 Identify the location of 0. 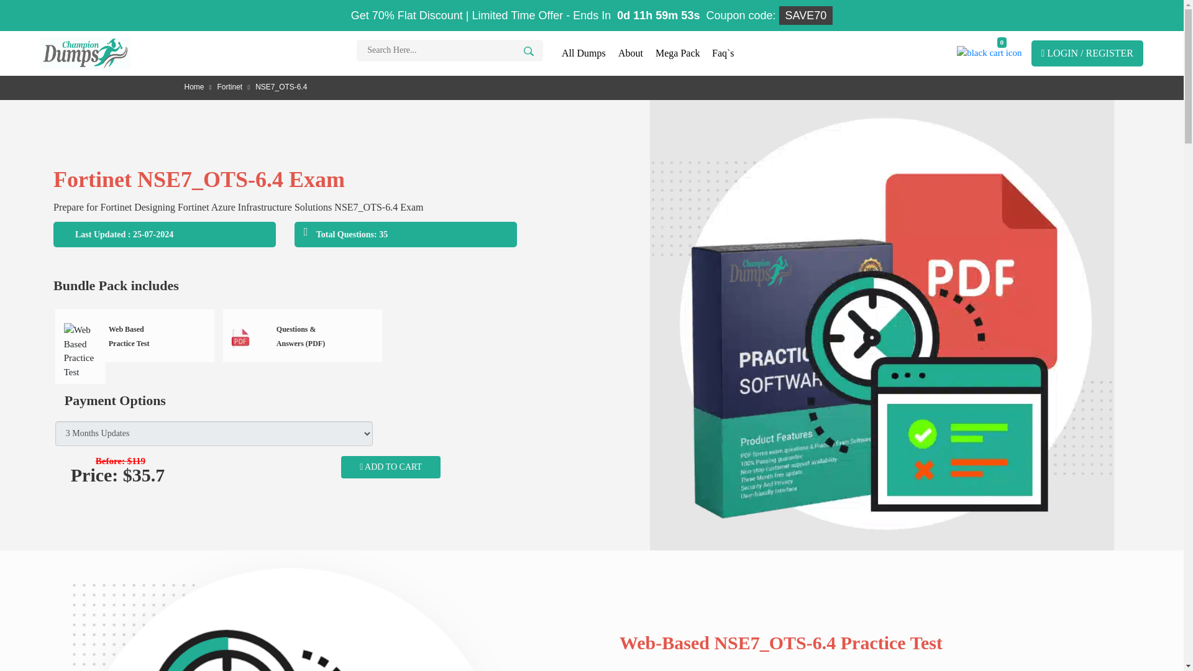
(989, 58).